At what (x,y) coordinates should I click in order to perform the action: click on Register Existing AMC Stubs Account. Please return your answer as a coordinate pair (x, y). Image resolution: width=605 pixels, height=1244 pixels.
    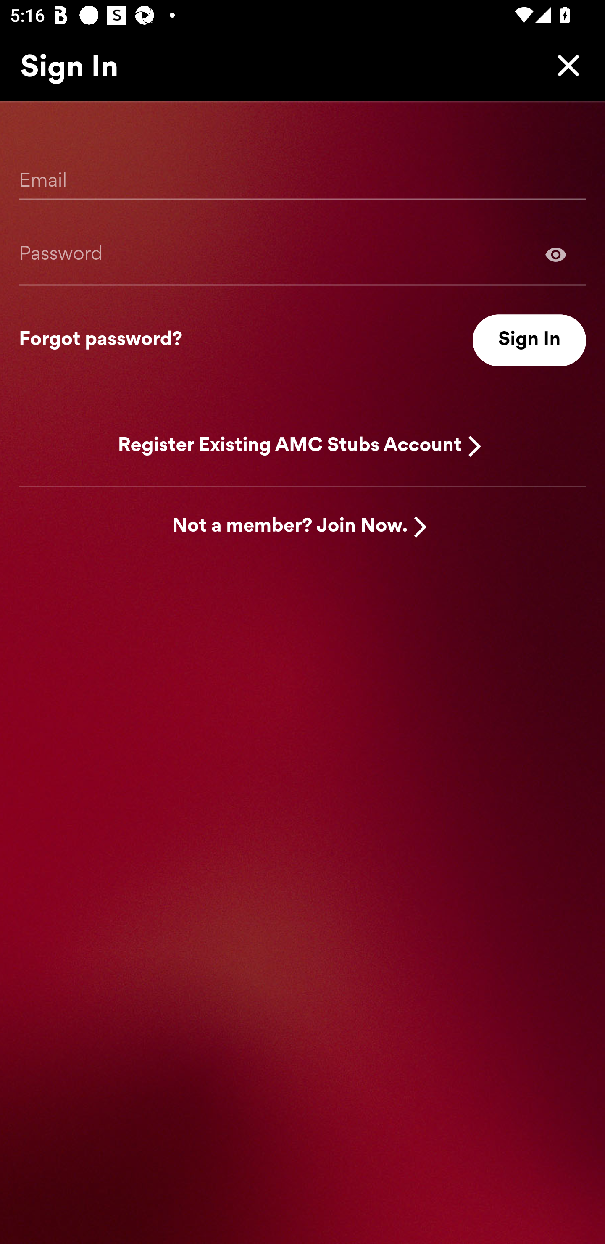
    Looking at the image, I should click on (290, 445).